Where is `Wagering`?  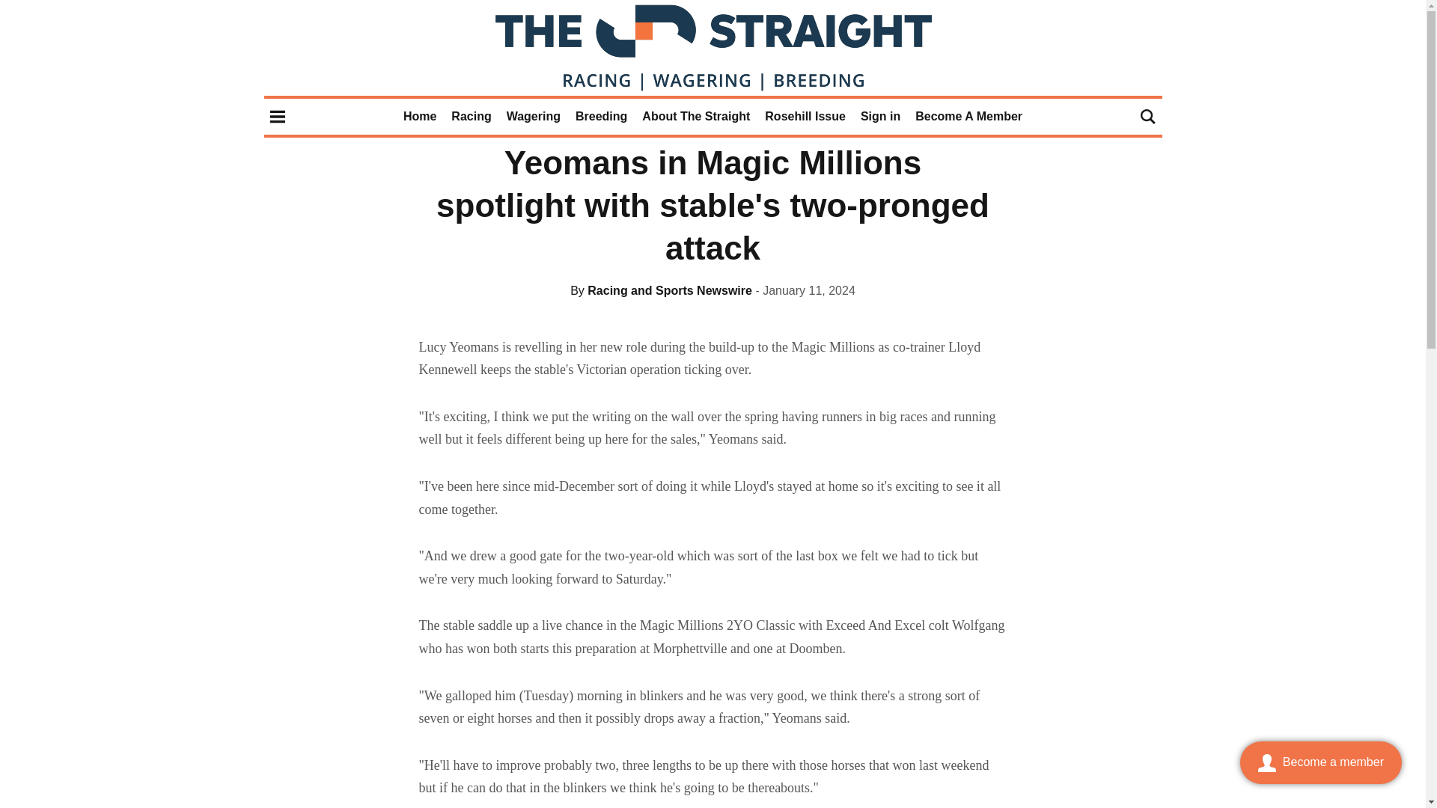 Wagering is located at coordinates (533, 116).